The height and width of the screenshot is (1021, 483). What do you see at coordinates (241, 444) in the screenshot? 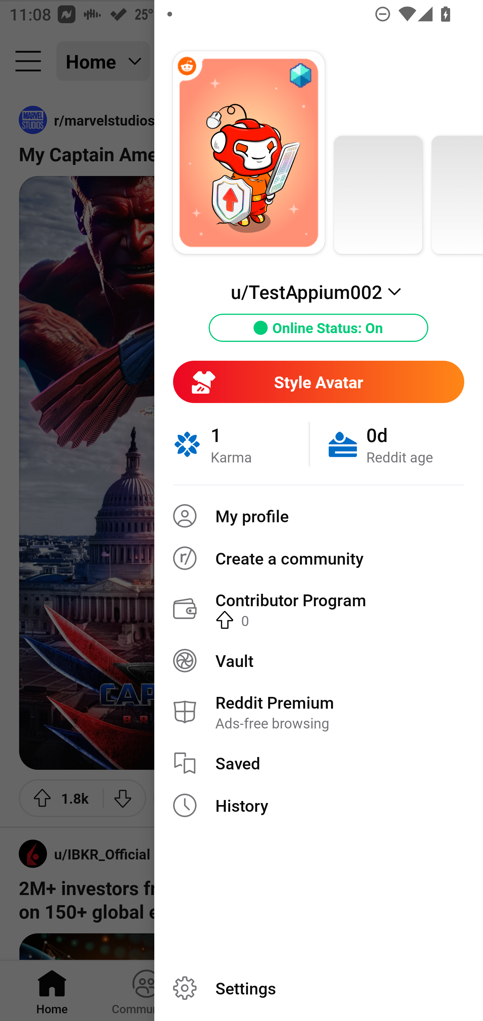
I see `1 Karma 1 Karma` at bounding box center [241, 444].